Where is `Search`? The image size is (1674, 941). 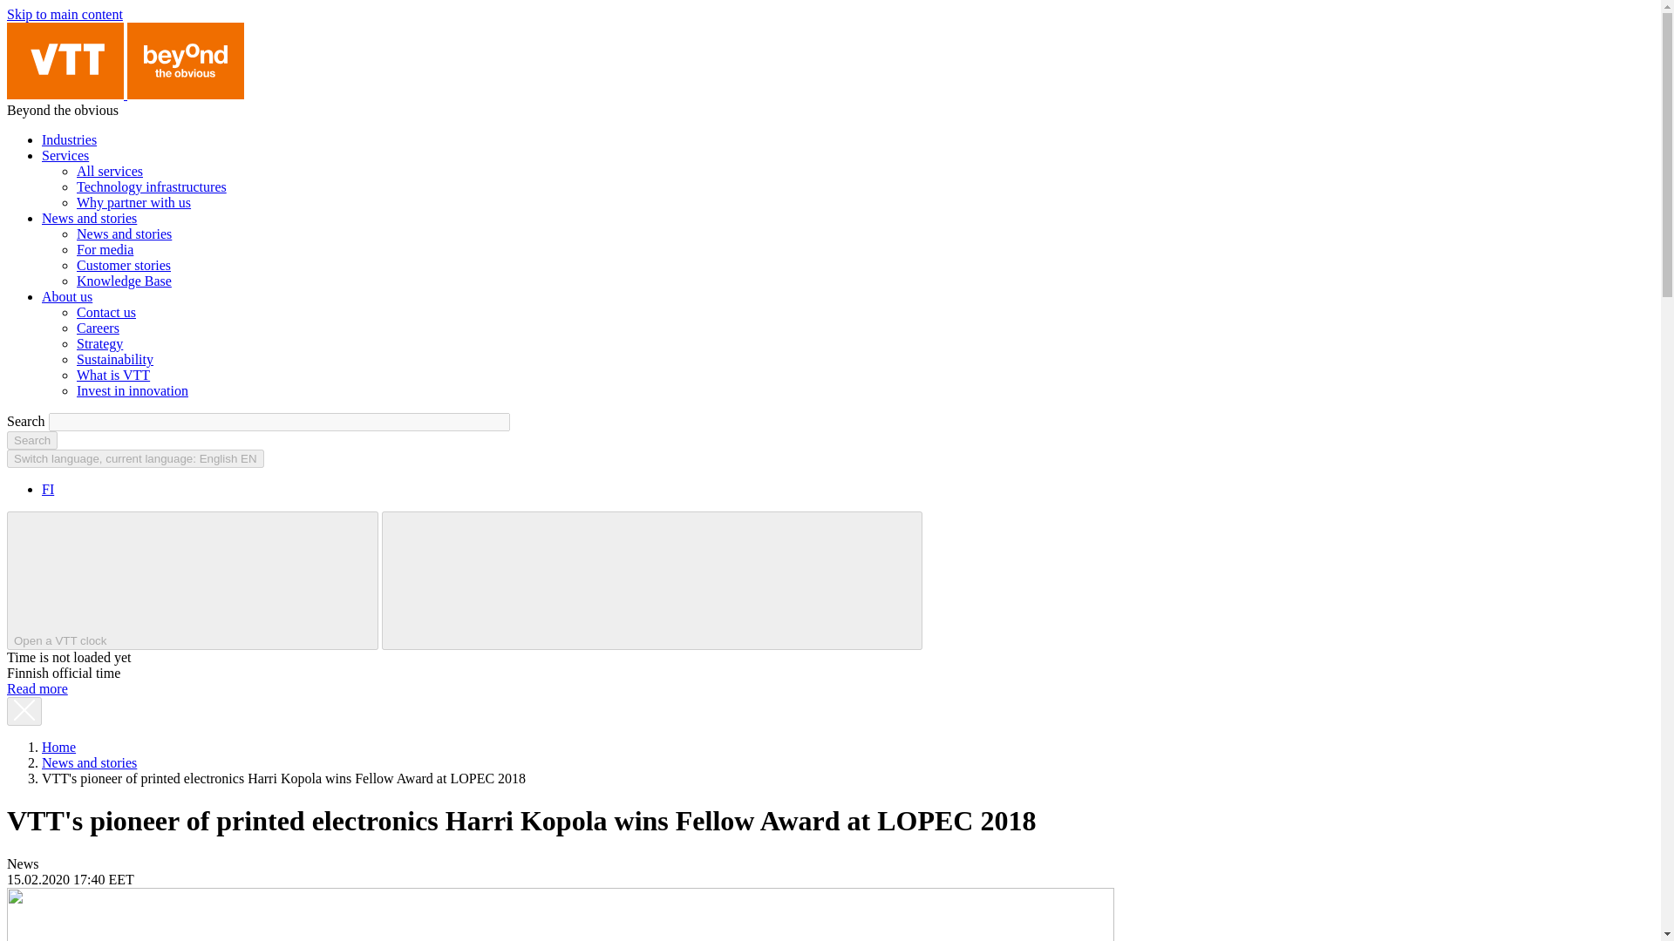
Search is located at coordinates (31, 440).